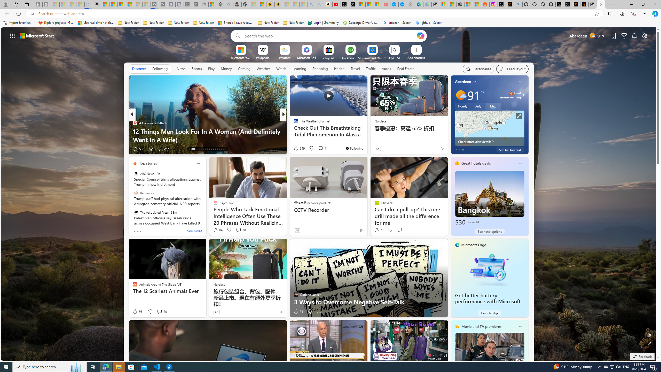 The width and height of the screenshot is (661, 372). Describe the element at coordinates (321, 149) in the screenshot. I see `View comments 26 Comment` at that location.